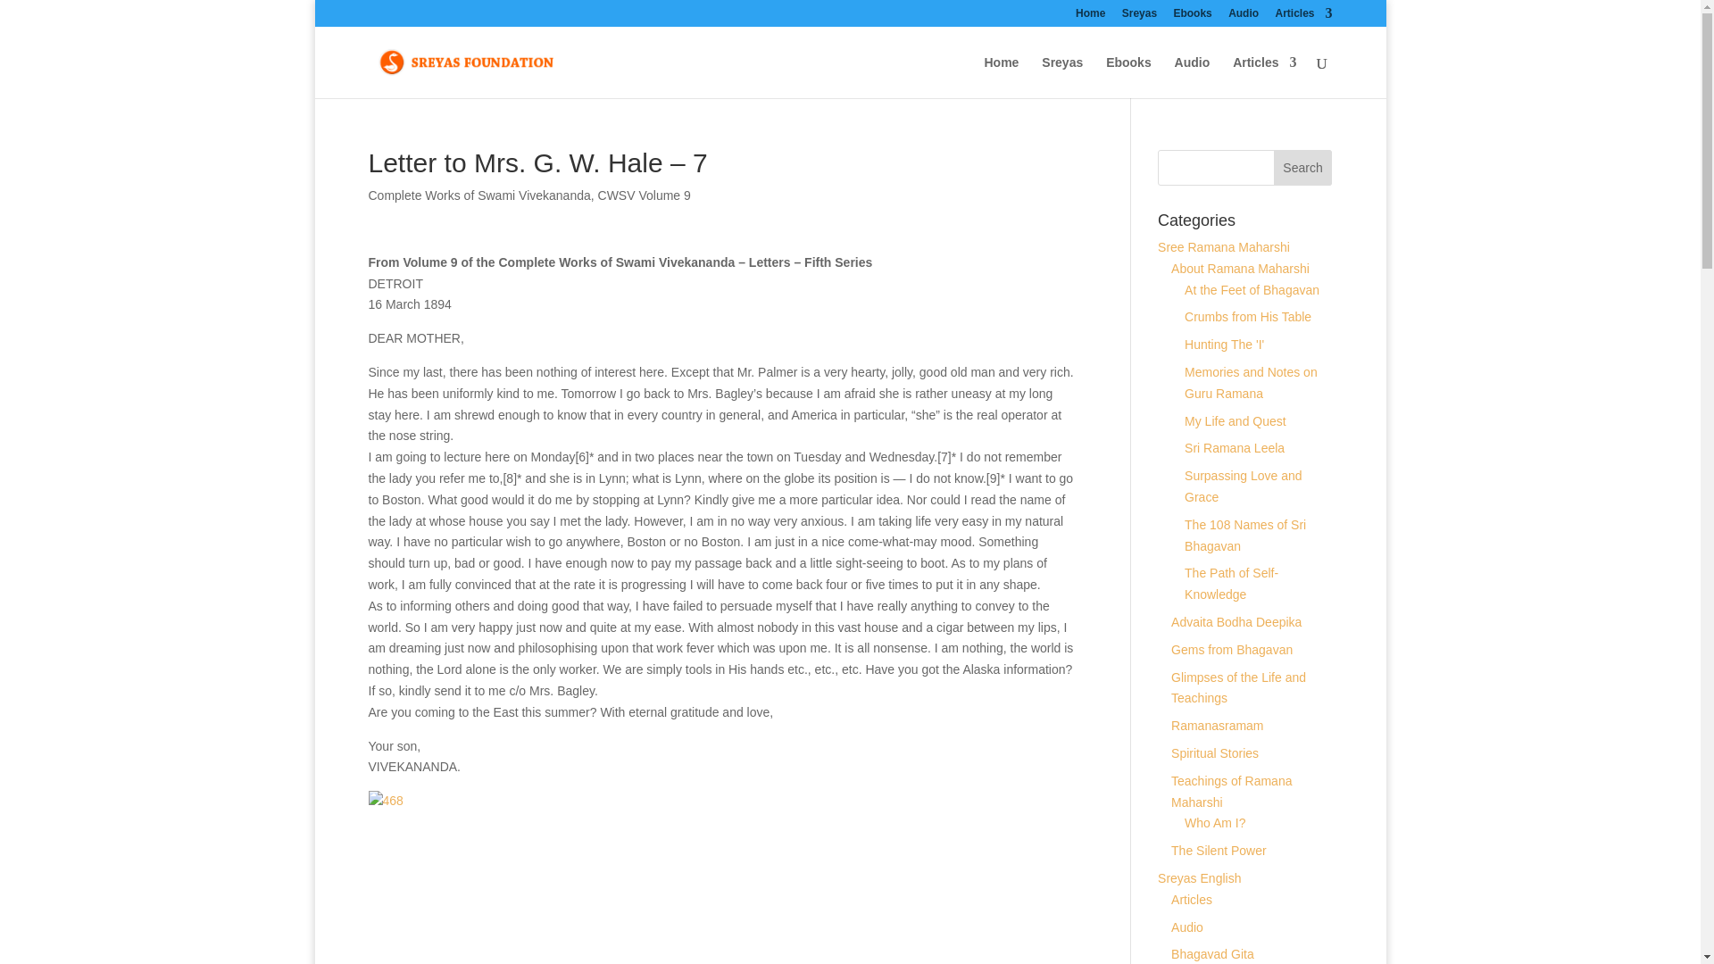 The image size is (1714, 964). Describe the element at coordinates (1252, 289) in the screenshot. I see `At the Feet of Bhagavan` at that location.